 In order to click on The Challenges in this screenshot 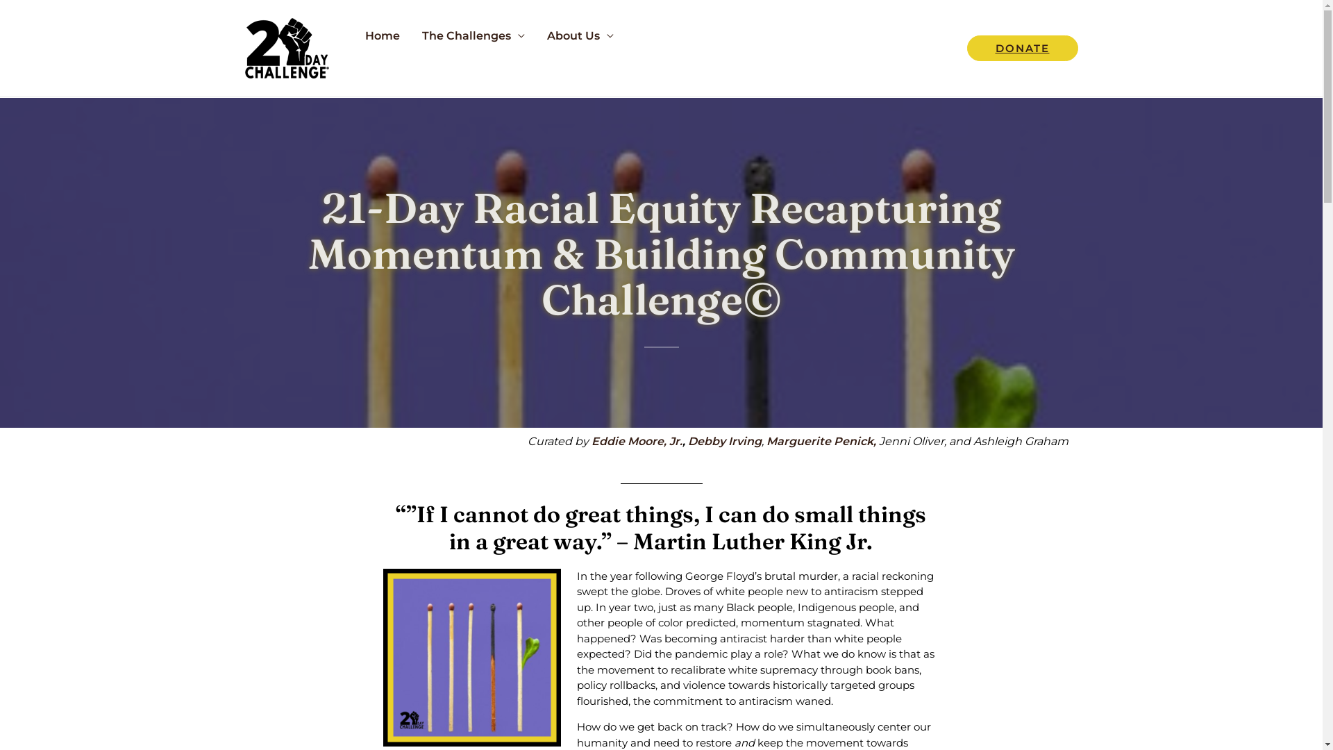, I will do `click(473, 36)`.